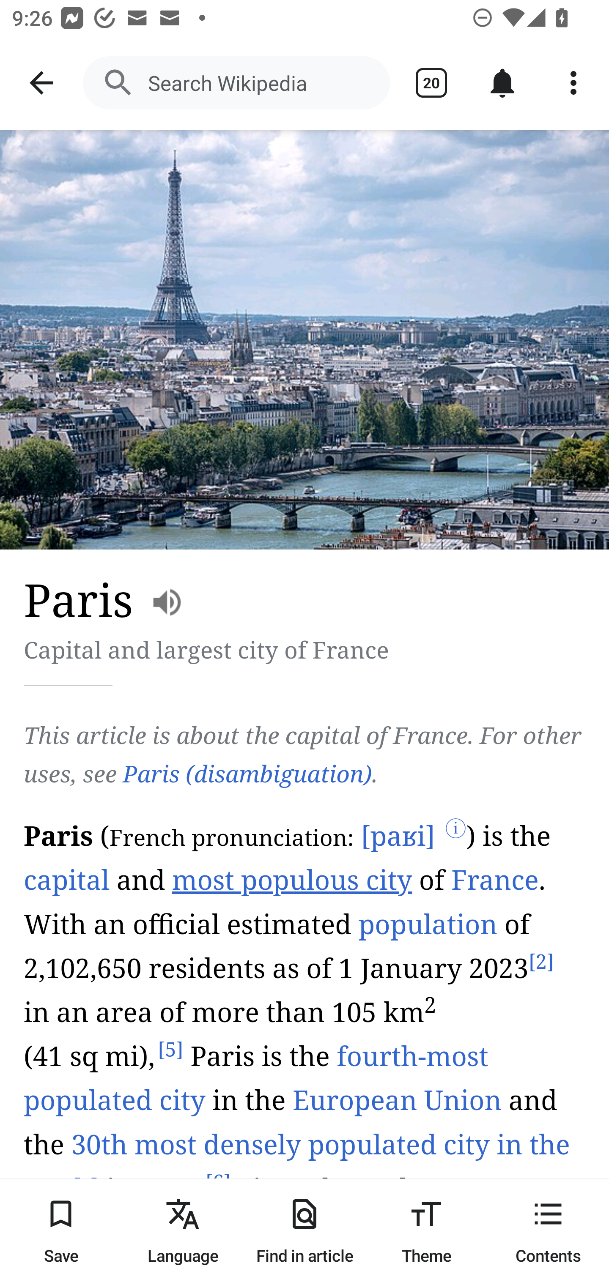 The image size is (609, 1285). What do you see at coordinates (305, 1049) in the screenshot?
I see `Play audio` at bounding box center [305, 1049].